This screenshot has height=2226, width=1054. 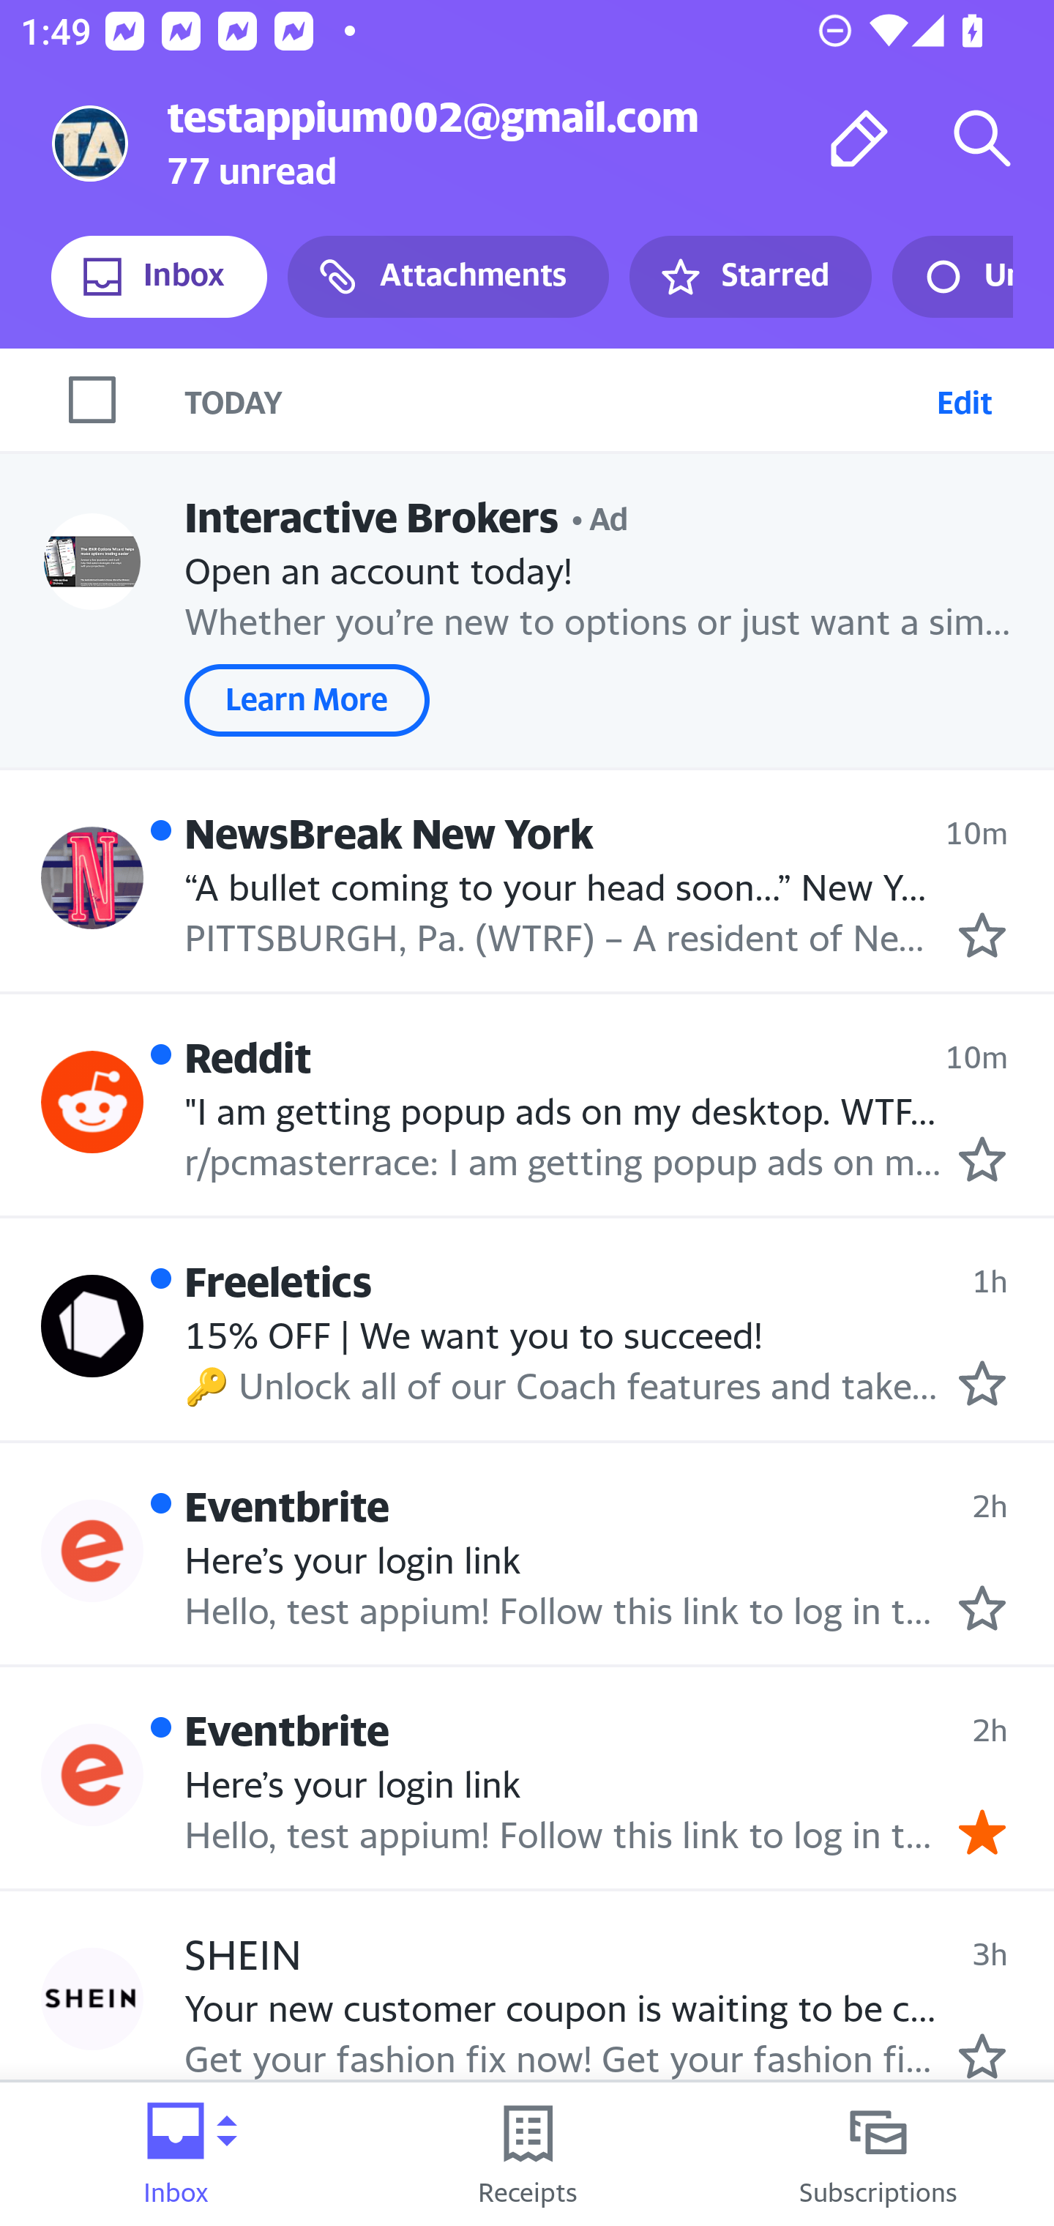 What do you see at coordinates (448, 277) in the screenshot?
I see `Attachments` at bounding box center [448, 277].